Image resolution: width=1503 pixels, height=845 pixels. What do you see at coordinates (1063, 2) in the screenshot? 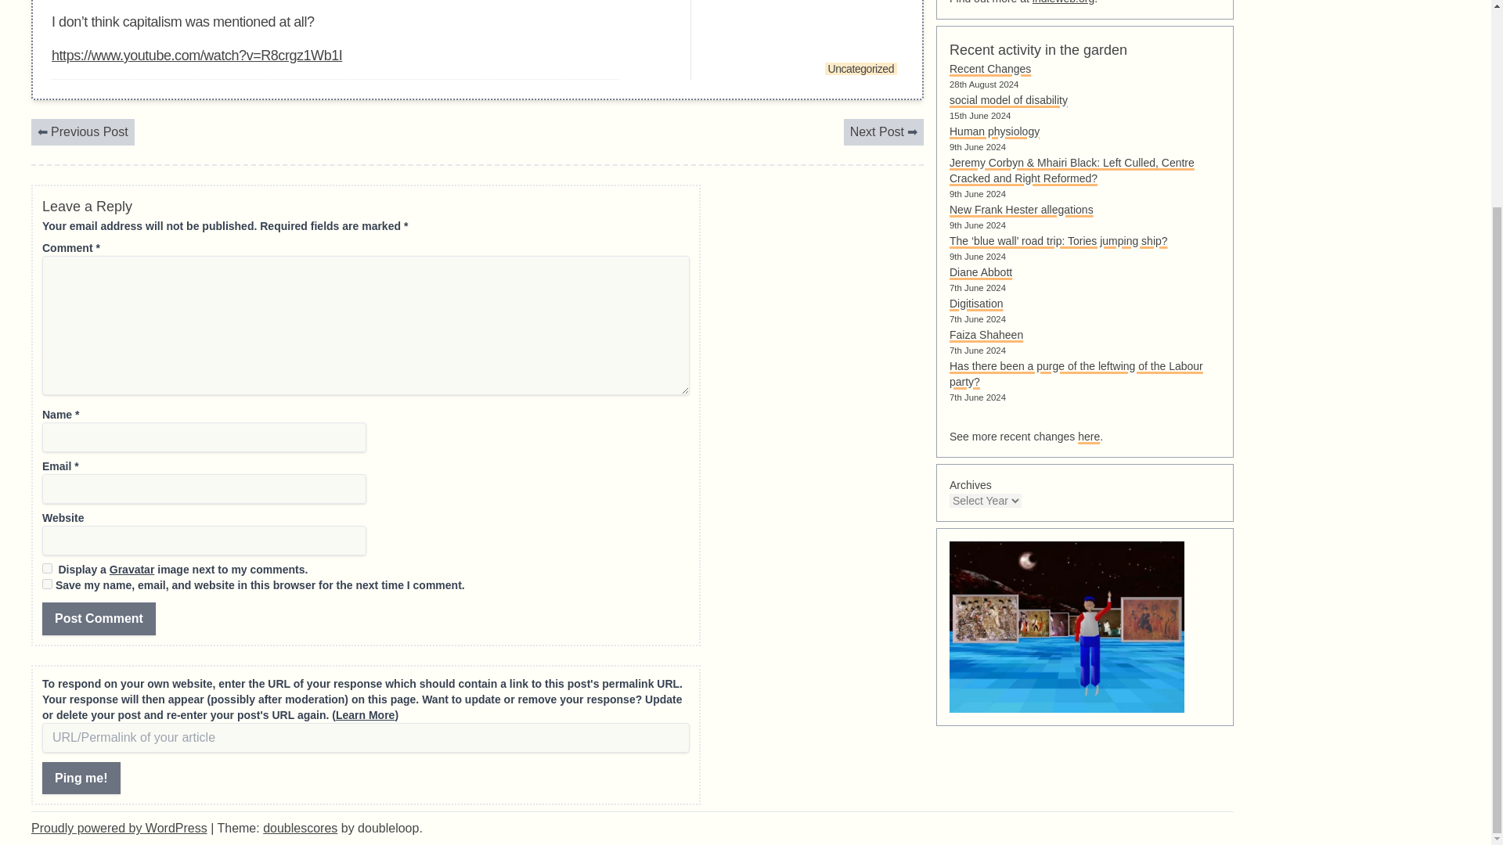
I see `indieweb.org` at bounding box center [1063, 2].